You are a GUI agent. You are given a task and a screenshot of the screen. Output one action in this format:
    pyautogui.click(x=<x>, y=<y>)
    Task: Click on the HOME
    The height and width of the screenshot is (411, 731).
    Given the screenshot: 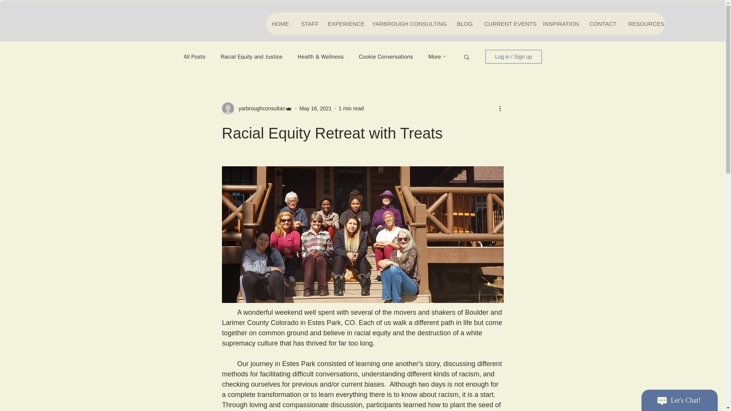 What is the action you would take?
    pyautogui.click(x=280, y=24)
    